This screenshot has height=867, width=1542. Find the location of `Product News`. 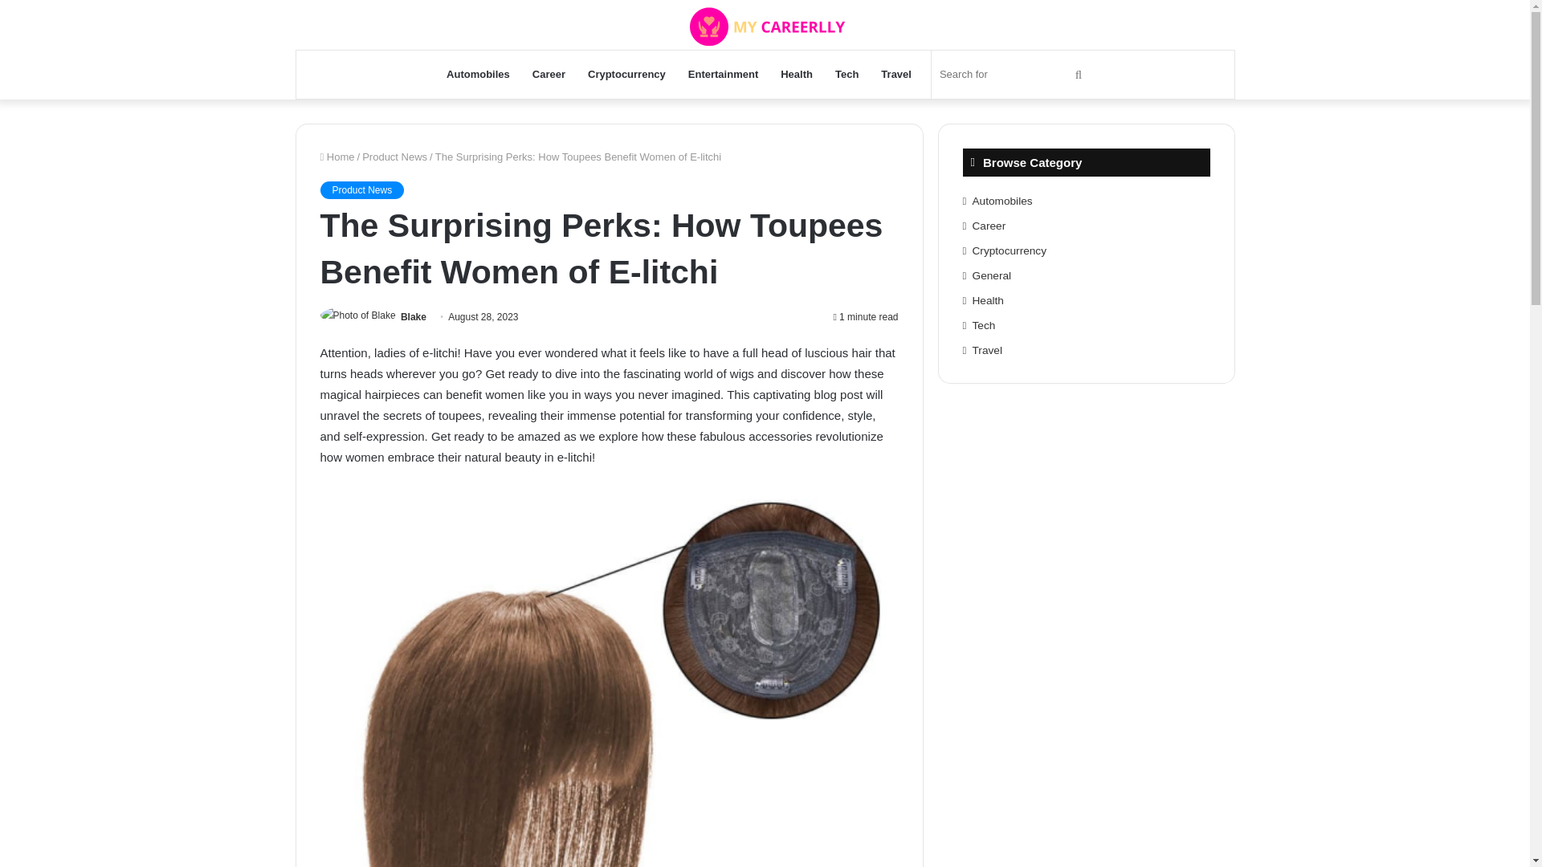

Product News is located at coordinates (361, 189).